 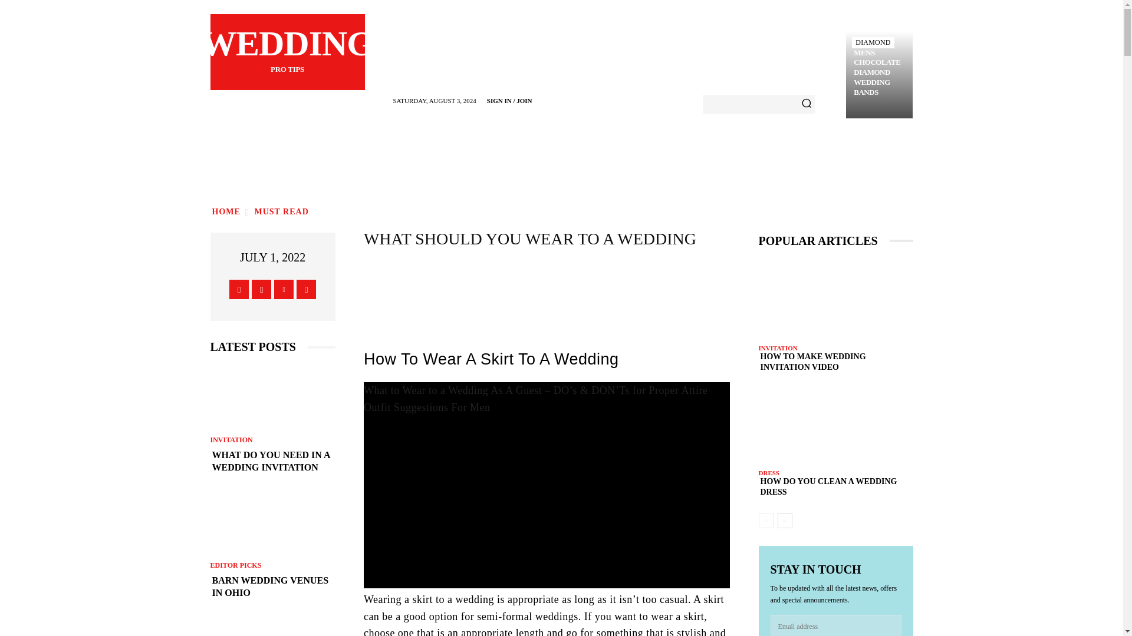 I want to click on HOME, so click(x=225, y=212).